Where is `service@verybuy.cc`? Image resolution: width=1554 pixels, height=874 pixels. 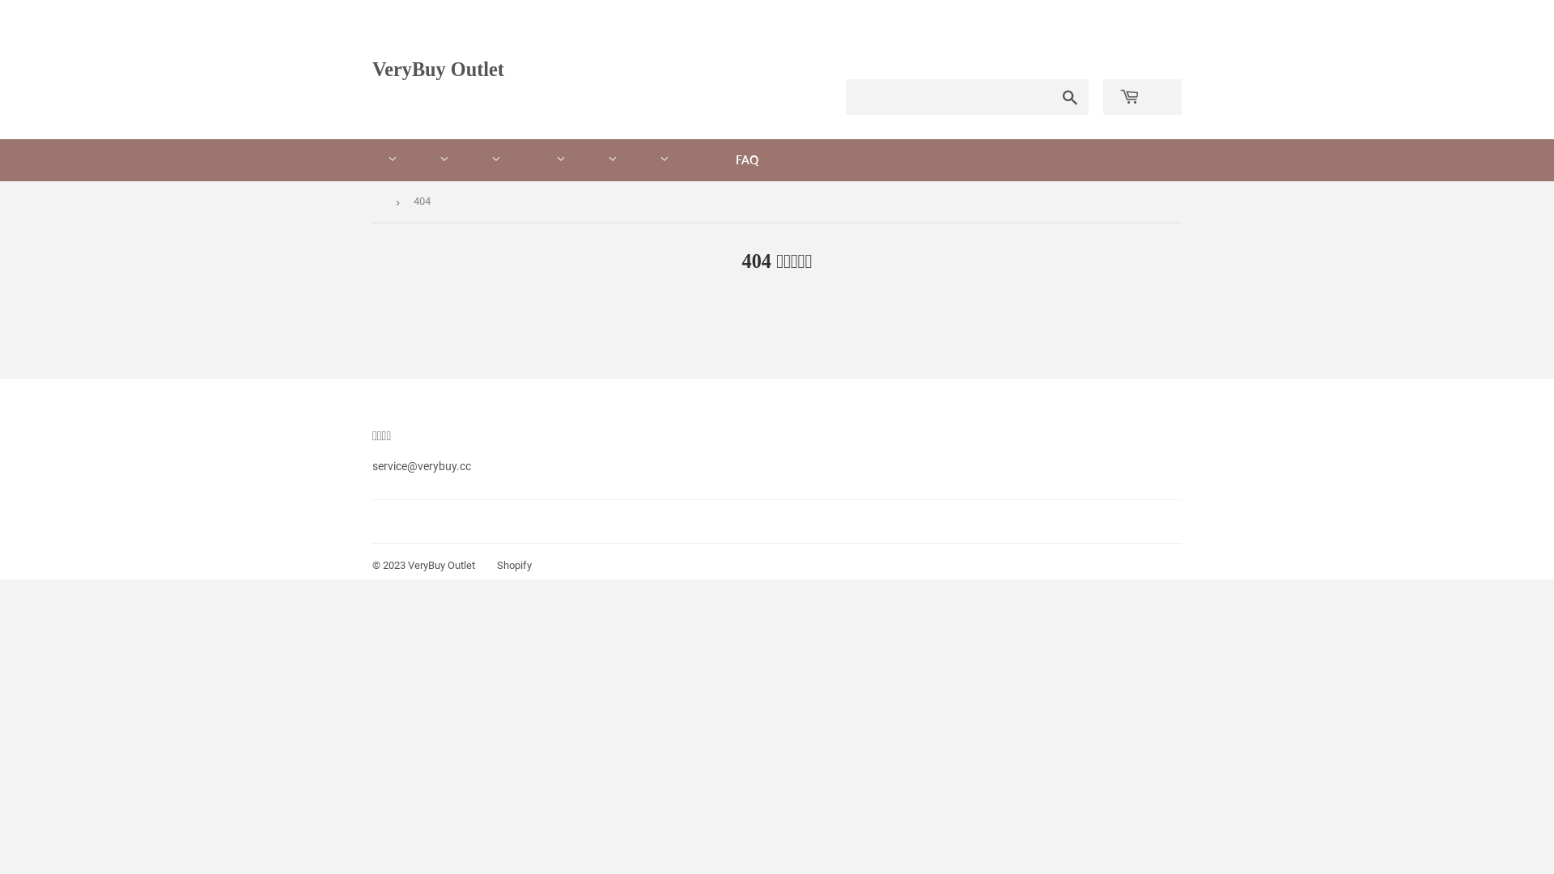
service@verybuy.cc is located at coordinates (422, 466).